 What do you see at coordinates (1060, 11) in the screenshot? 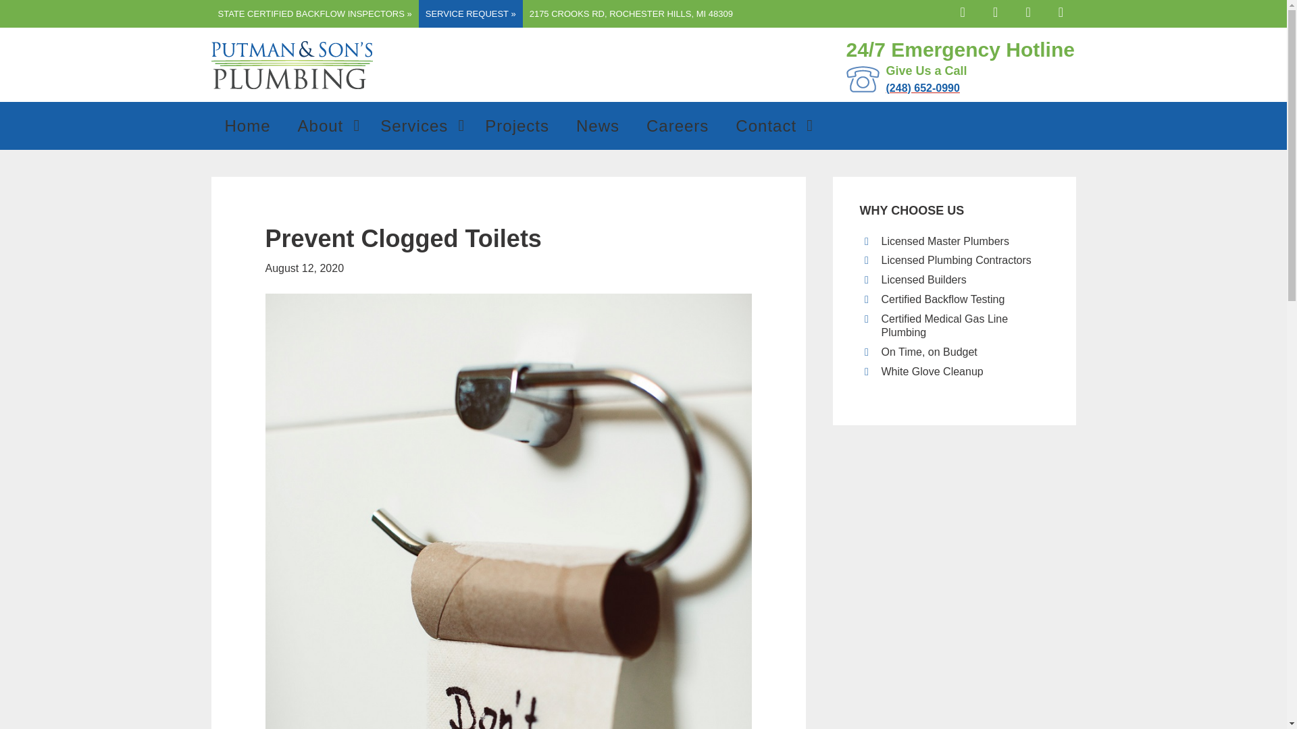
I see `Twitter` at bounding box center [1060, 11].